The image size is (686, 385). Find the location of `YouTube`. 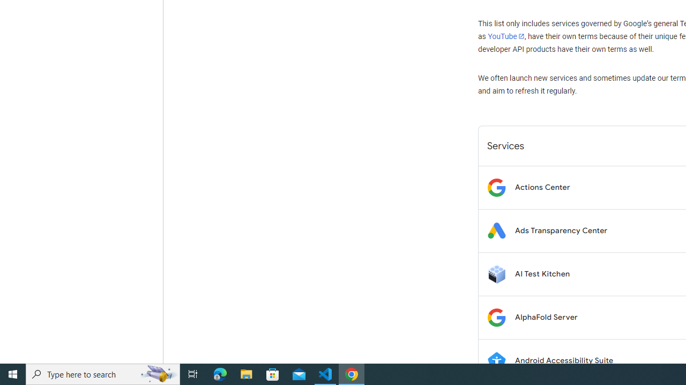

YouTube is located at coordinates (506, 36).